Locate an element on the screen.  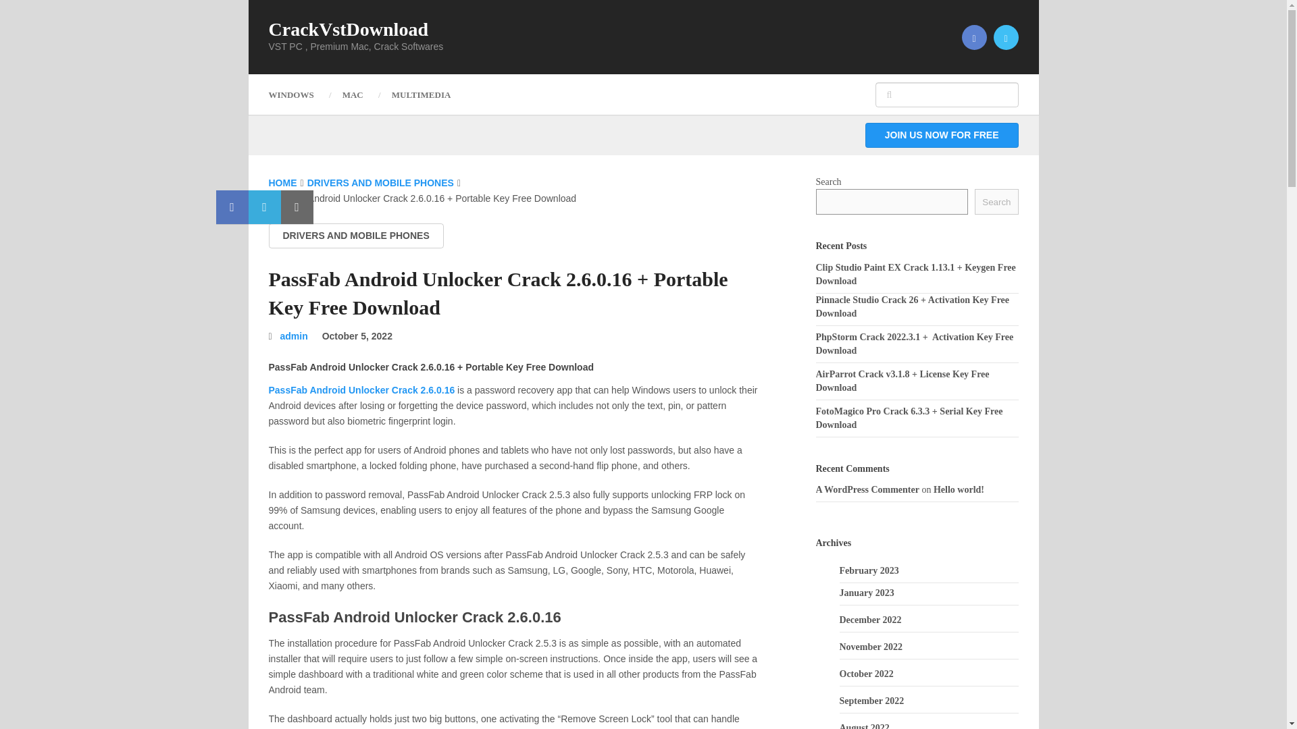
View all posts in Drivers and Mobile Phones is located at coordinates (355, 236).